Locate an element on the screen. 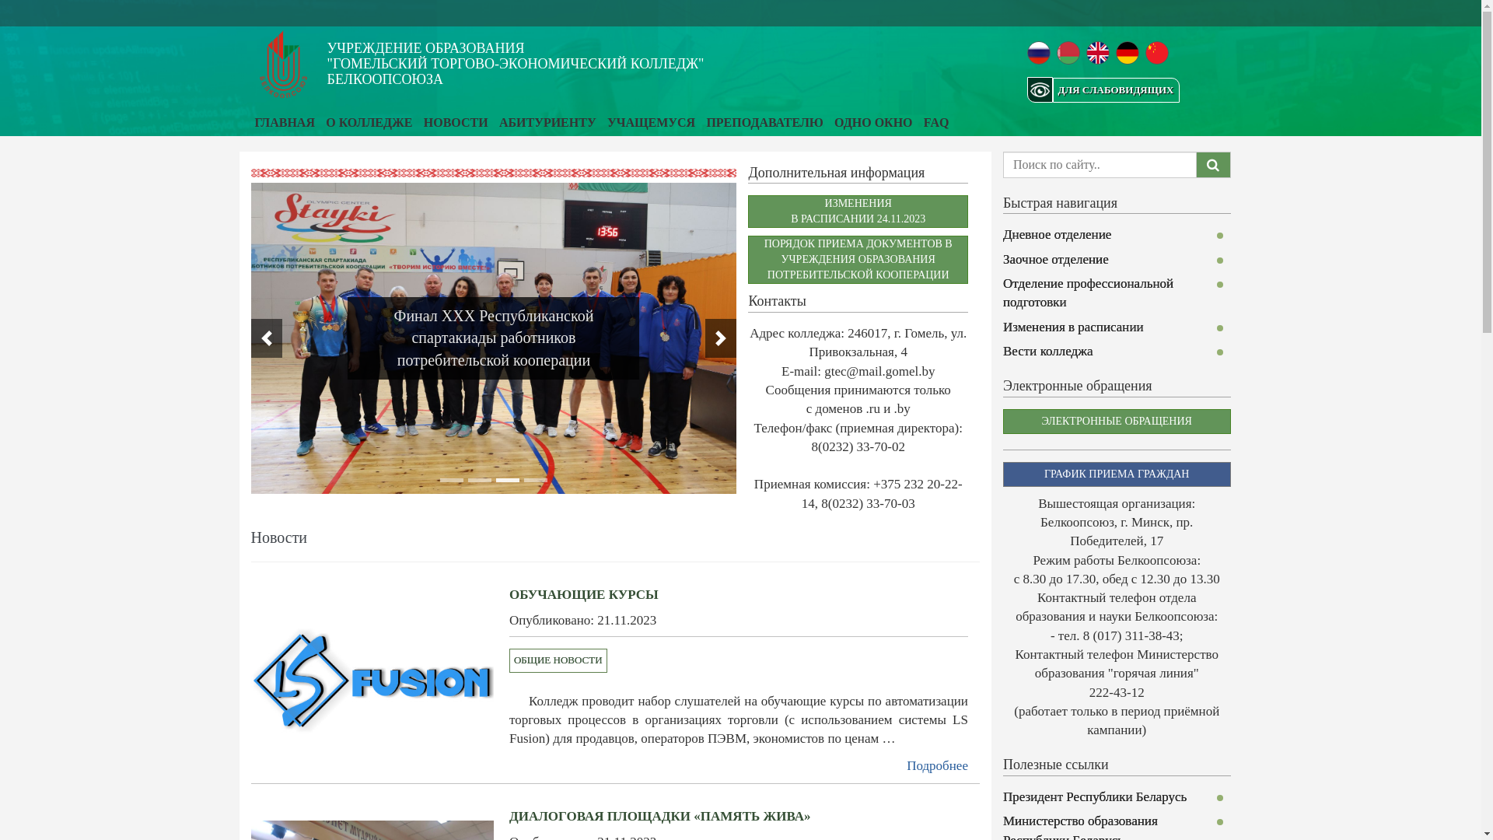 This screenshot has width=1493, height=840. FAQ is located at coordinates (936, 123).